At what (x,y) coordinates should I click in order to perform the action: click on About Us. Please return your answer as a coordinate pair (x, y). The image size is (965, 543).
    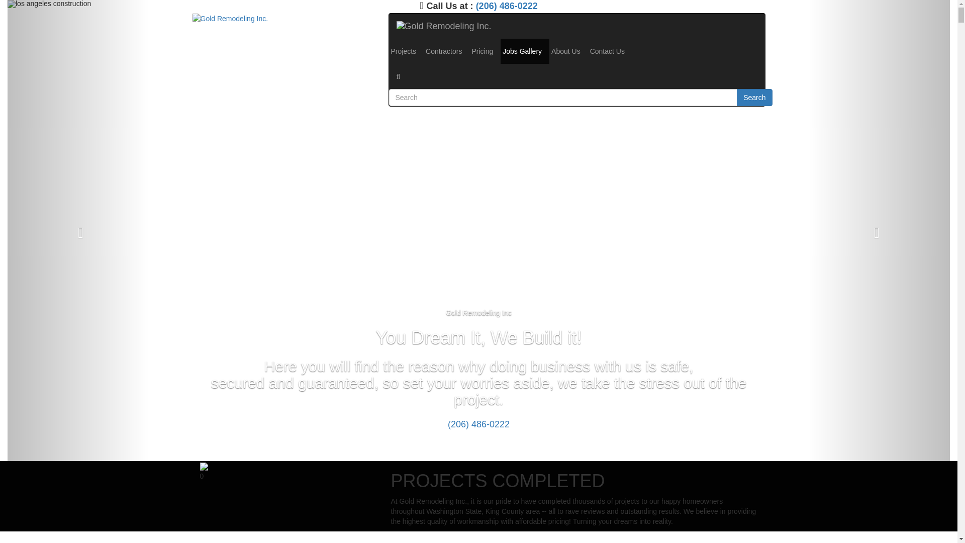
    Looking at the image, I should click on (569, 51).